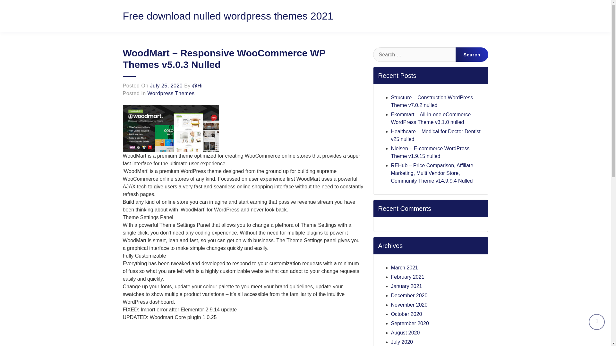 This screenshot has width=616, height=346. Describe the element at coordinates (402, 342) in the screenshot. I see `July 2020` at that location.